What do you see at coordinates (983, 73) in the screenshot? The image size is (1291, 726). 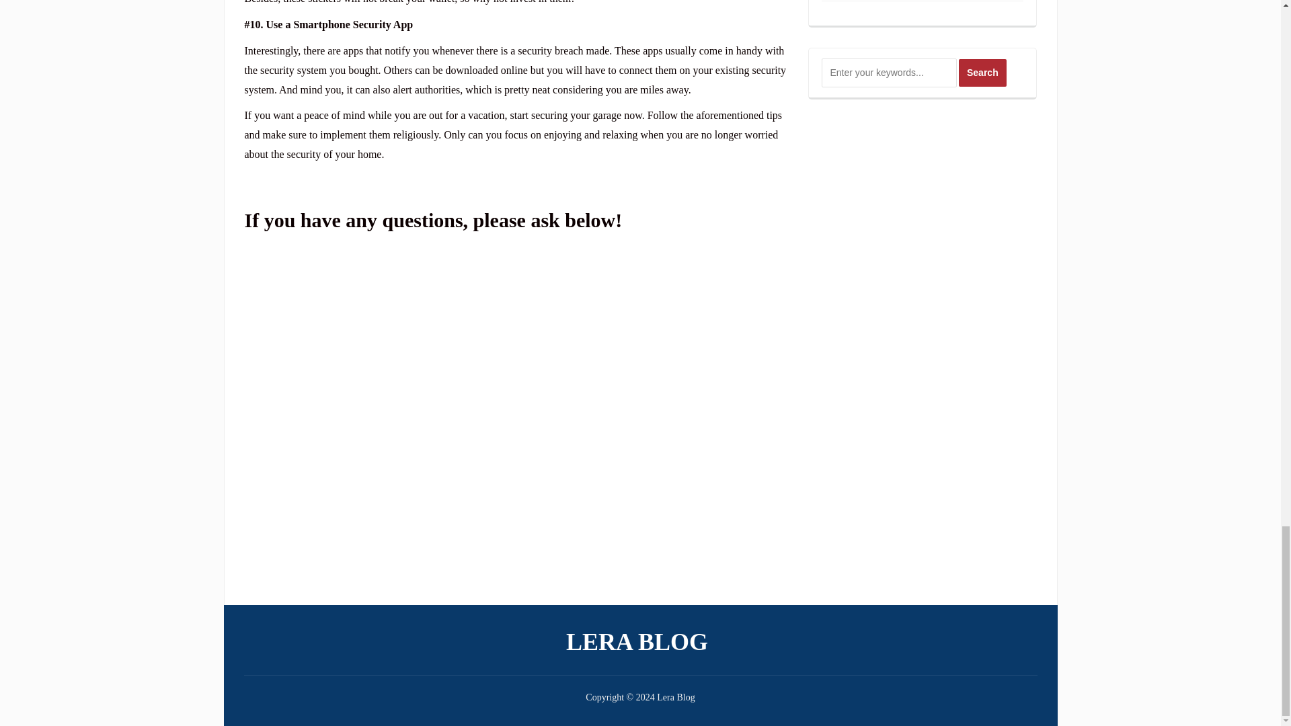 I see `Search` at bounding box center [983, 73].